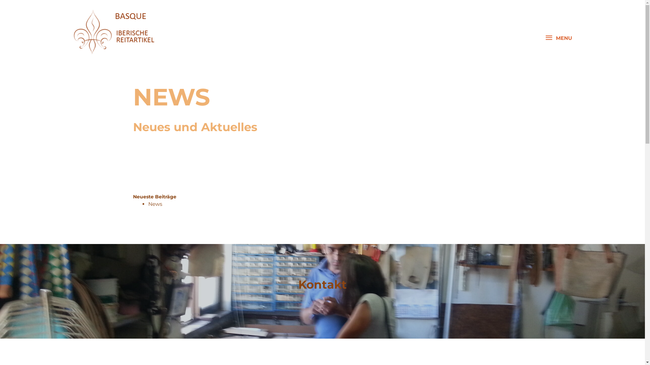 This screenshot has width=650, height=365. I want to click on MENU, so click(559, 38).